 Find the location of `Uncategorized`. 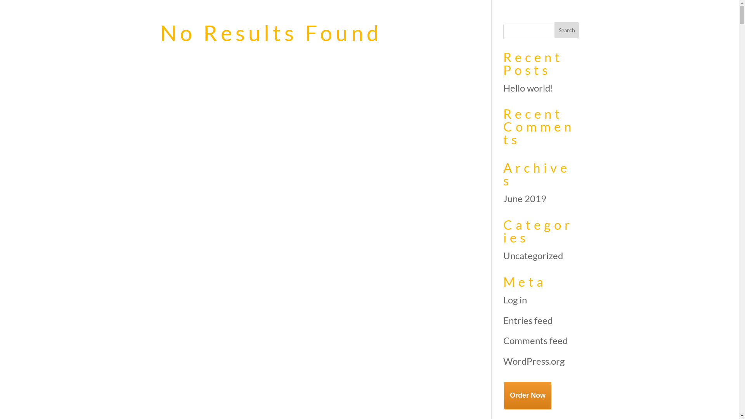

Uncategorized is located at coordinates (533, 255).